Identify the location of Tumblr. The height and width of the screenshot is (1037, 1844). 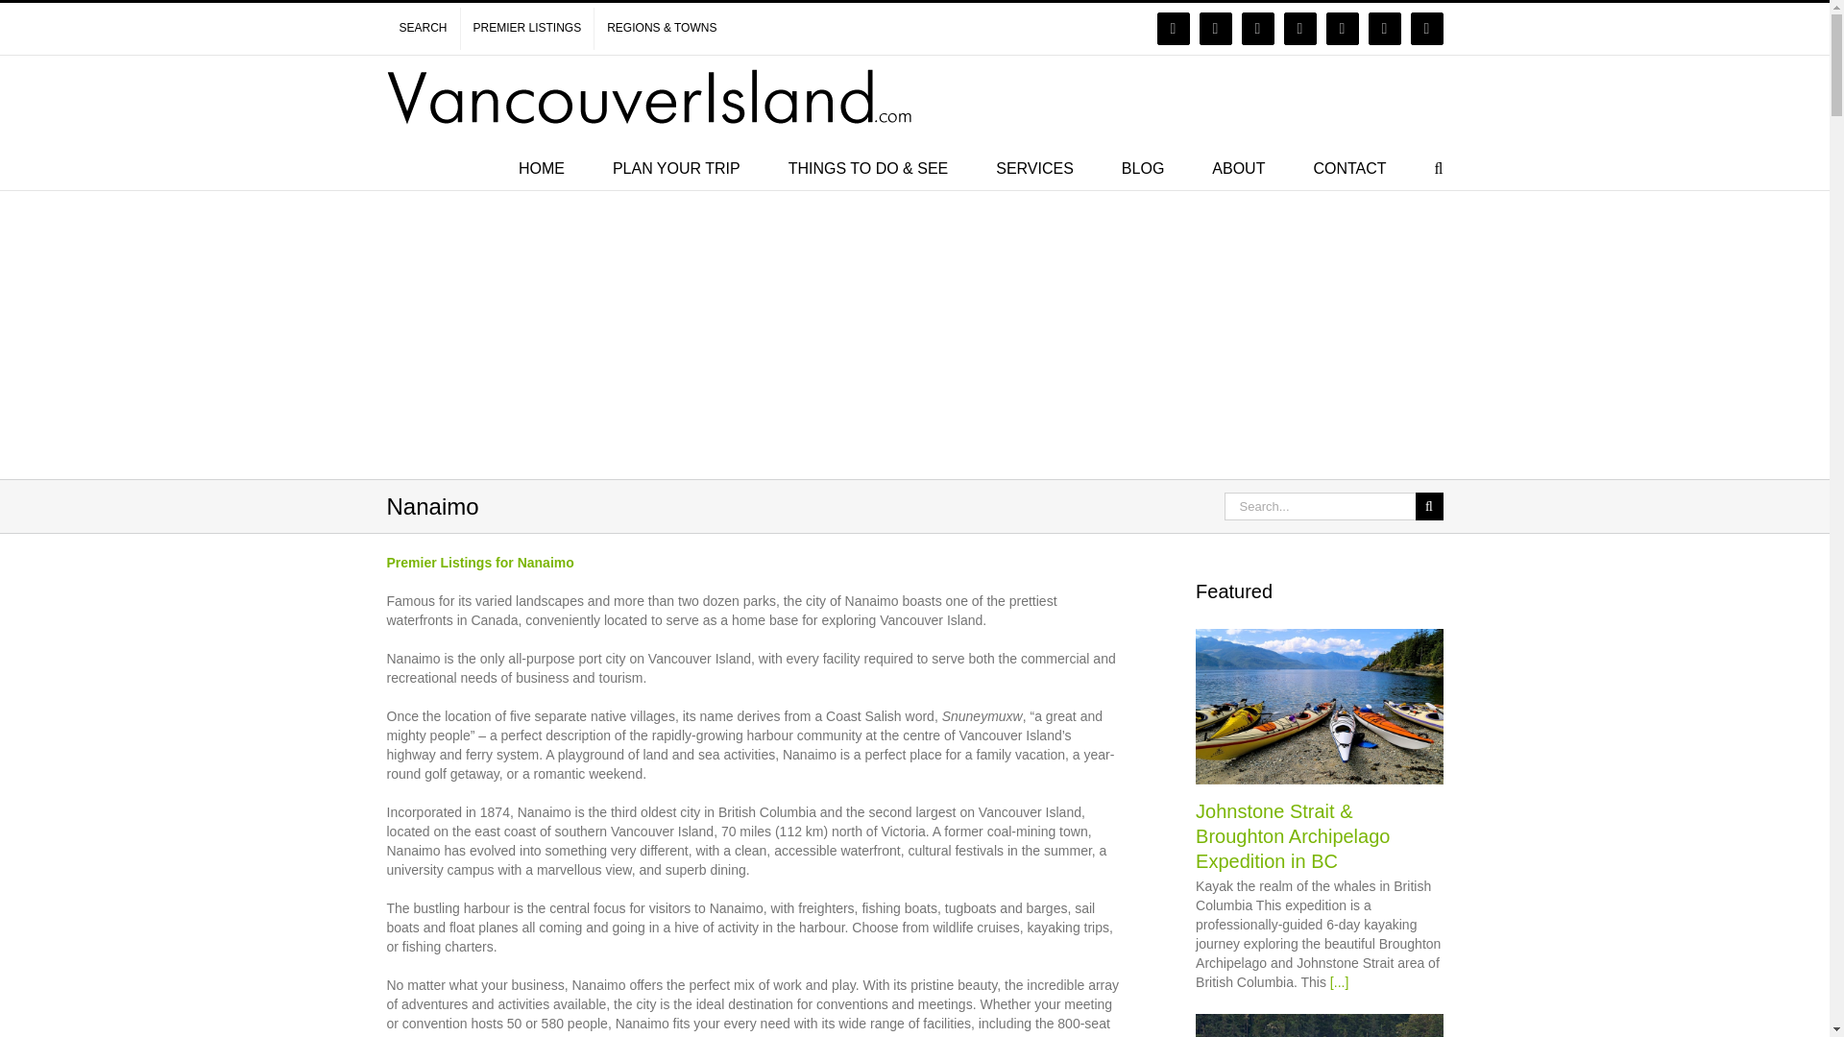
(1427, 29).